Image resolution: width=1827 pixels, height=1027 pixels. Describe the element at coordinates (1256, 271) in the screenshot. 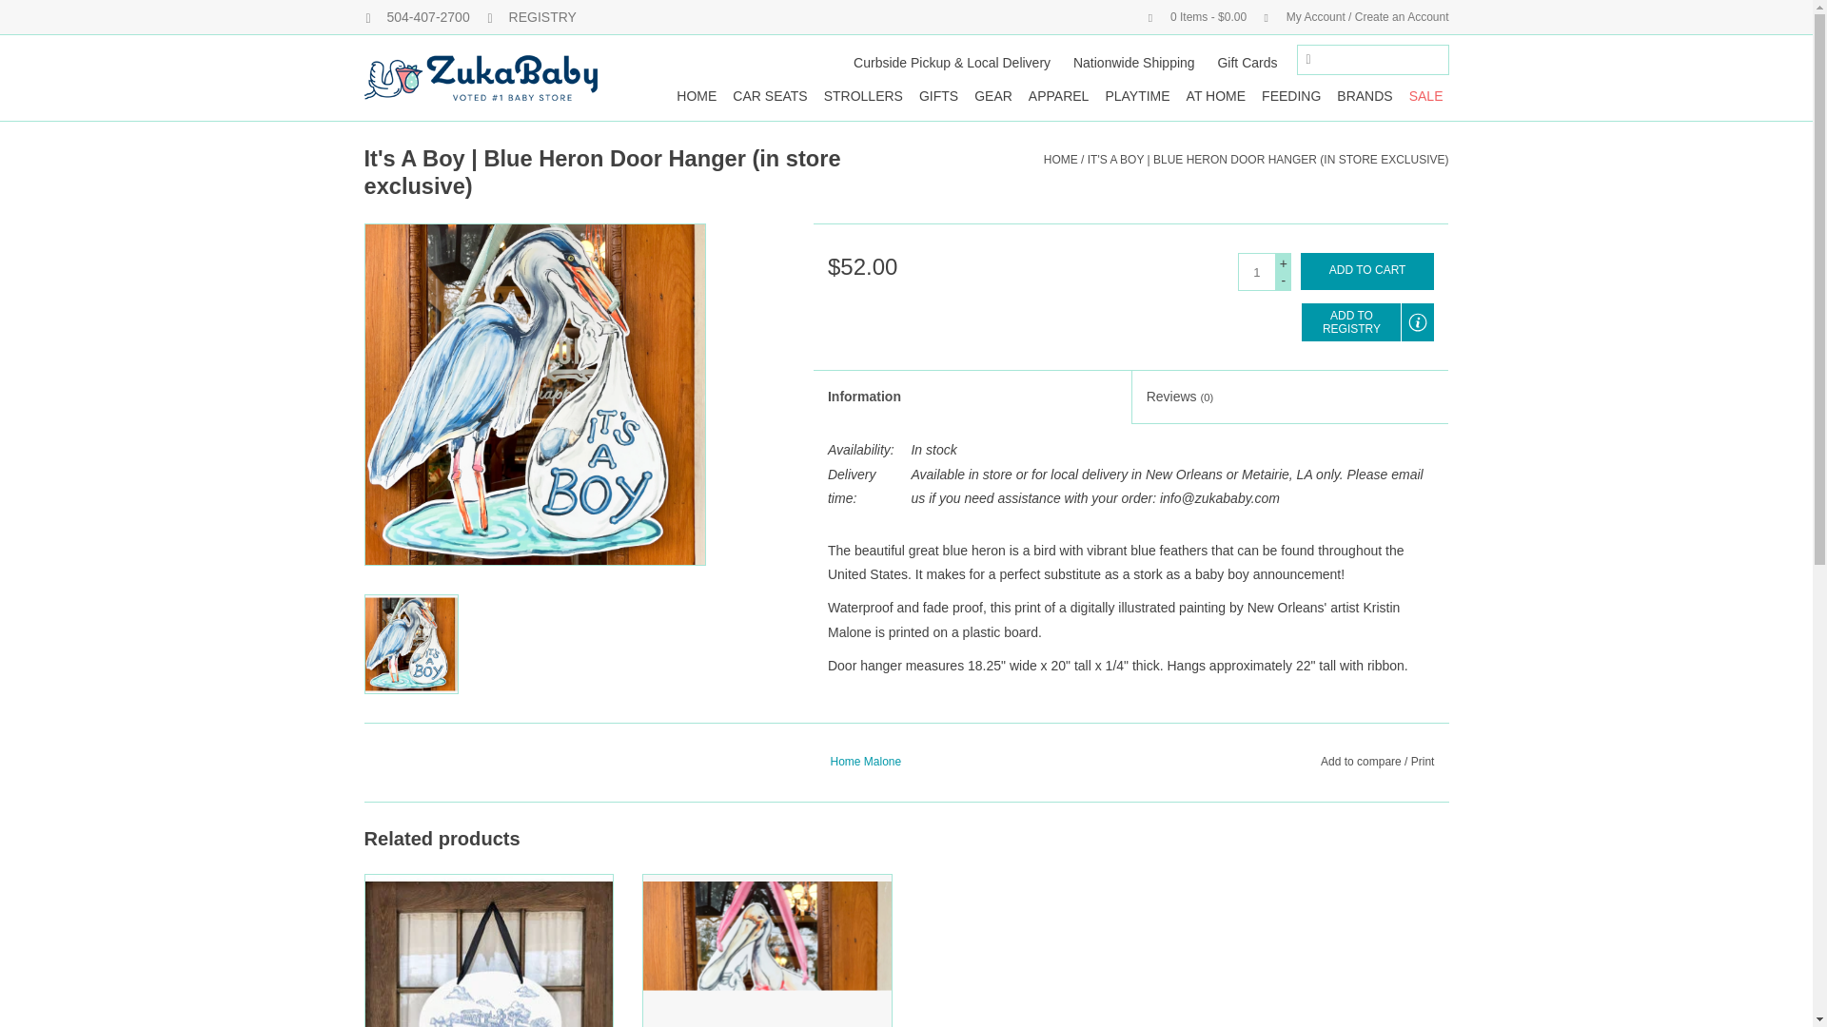

I see `1` at that location.